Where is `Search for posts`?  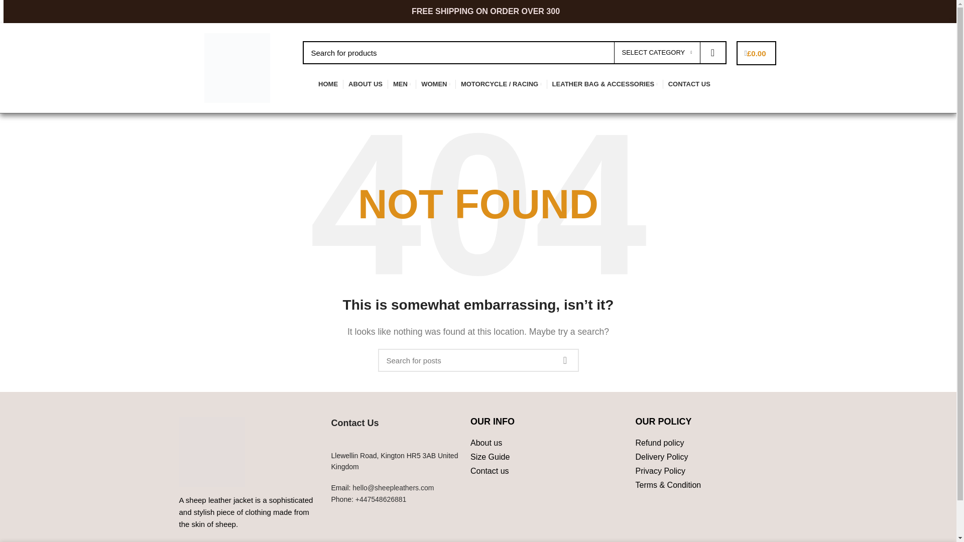 Search for posts is located at coordinates (478, 360).